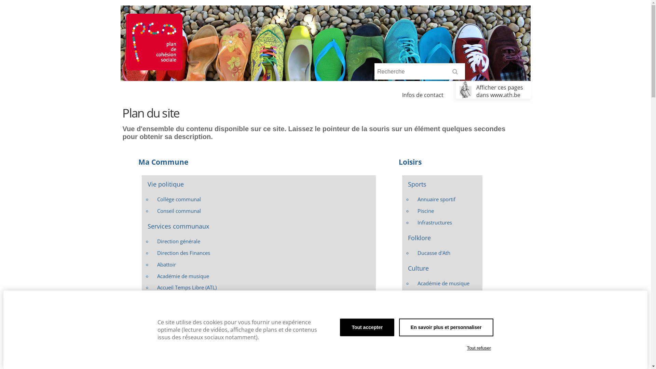 This screenshot has width=656, height=369. What do you see at coordinates (446, 327) in the screenshot?
I see `En savoir plus et personnaliser` at bounding box center [446, 327].